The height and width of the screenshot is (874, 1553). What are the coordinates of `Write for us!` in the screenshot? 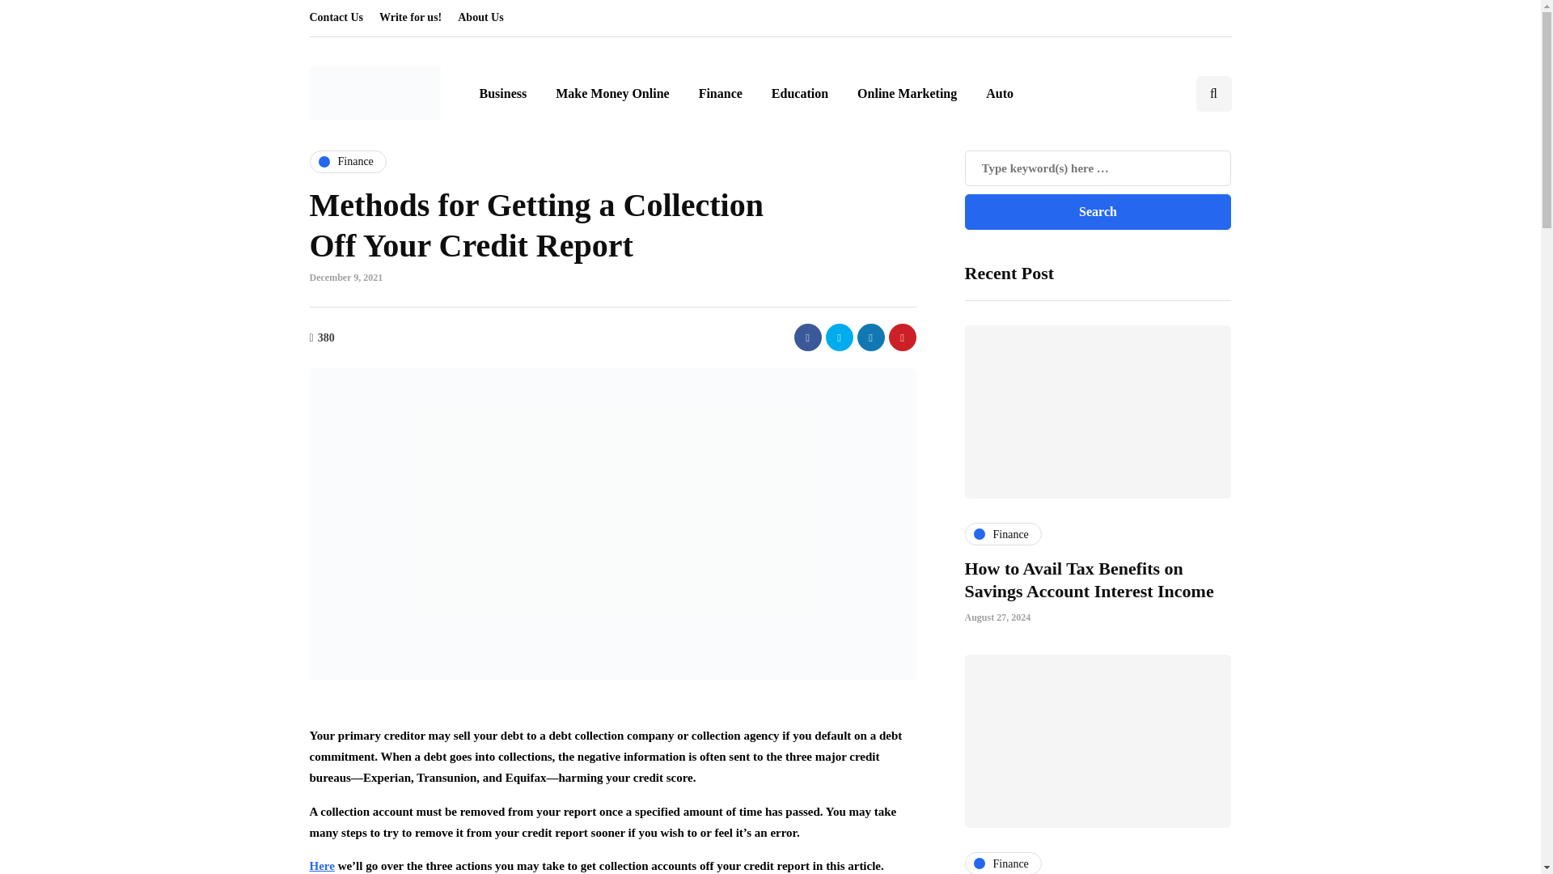 It's located at (410, 18).